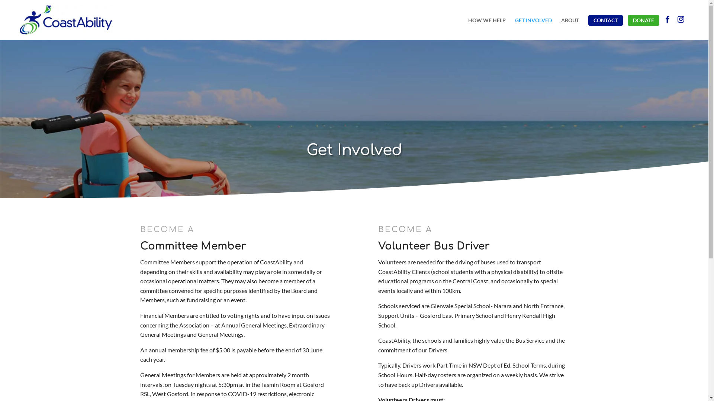 Image resolution: width=714 pixels, height=401 pixels. Describe the element at coordinates (681, 28) in the screenshot. I see `INSTAGRAM` at that location.